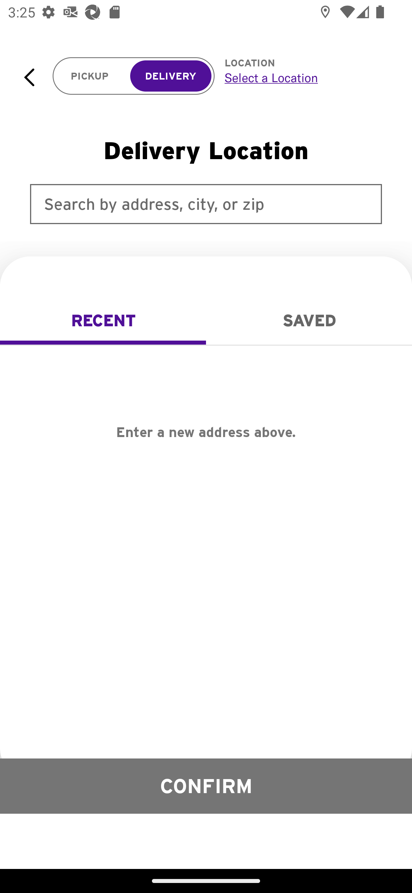 The height and width of the screenshot is (893, 412). What do you see at coordinates (171, 76) in the screenshot?
I see `DELIVERY` at bounding box center [171, 76].